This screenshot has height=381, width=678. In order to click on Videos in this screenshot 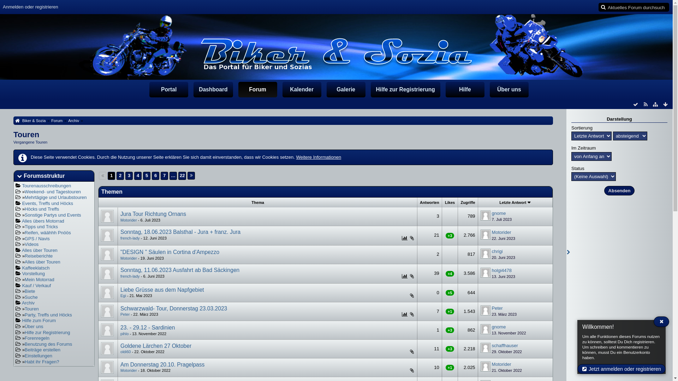, I will do `click(32, 244)`.